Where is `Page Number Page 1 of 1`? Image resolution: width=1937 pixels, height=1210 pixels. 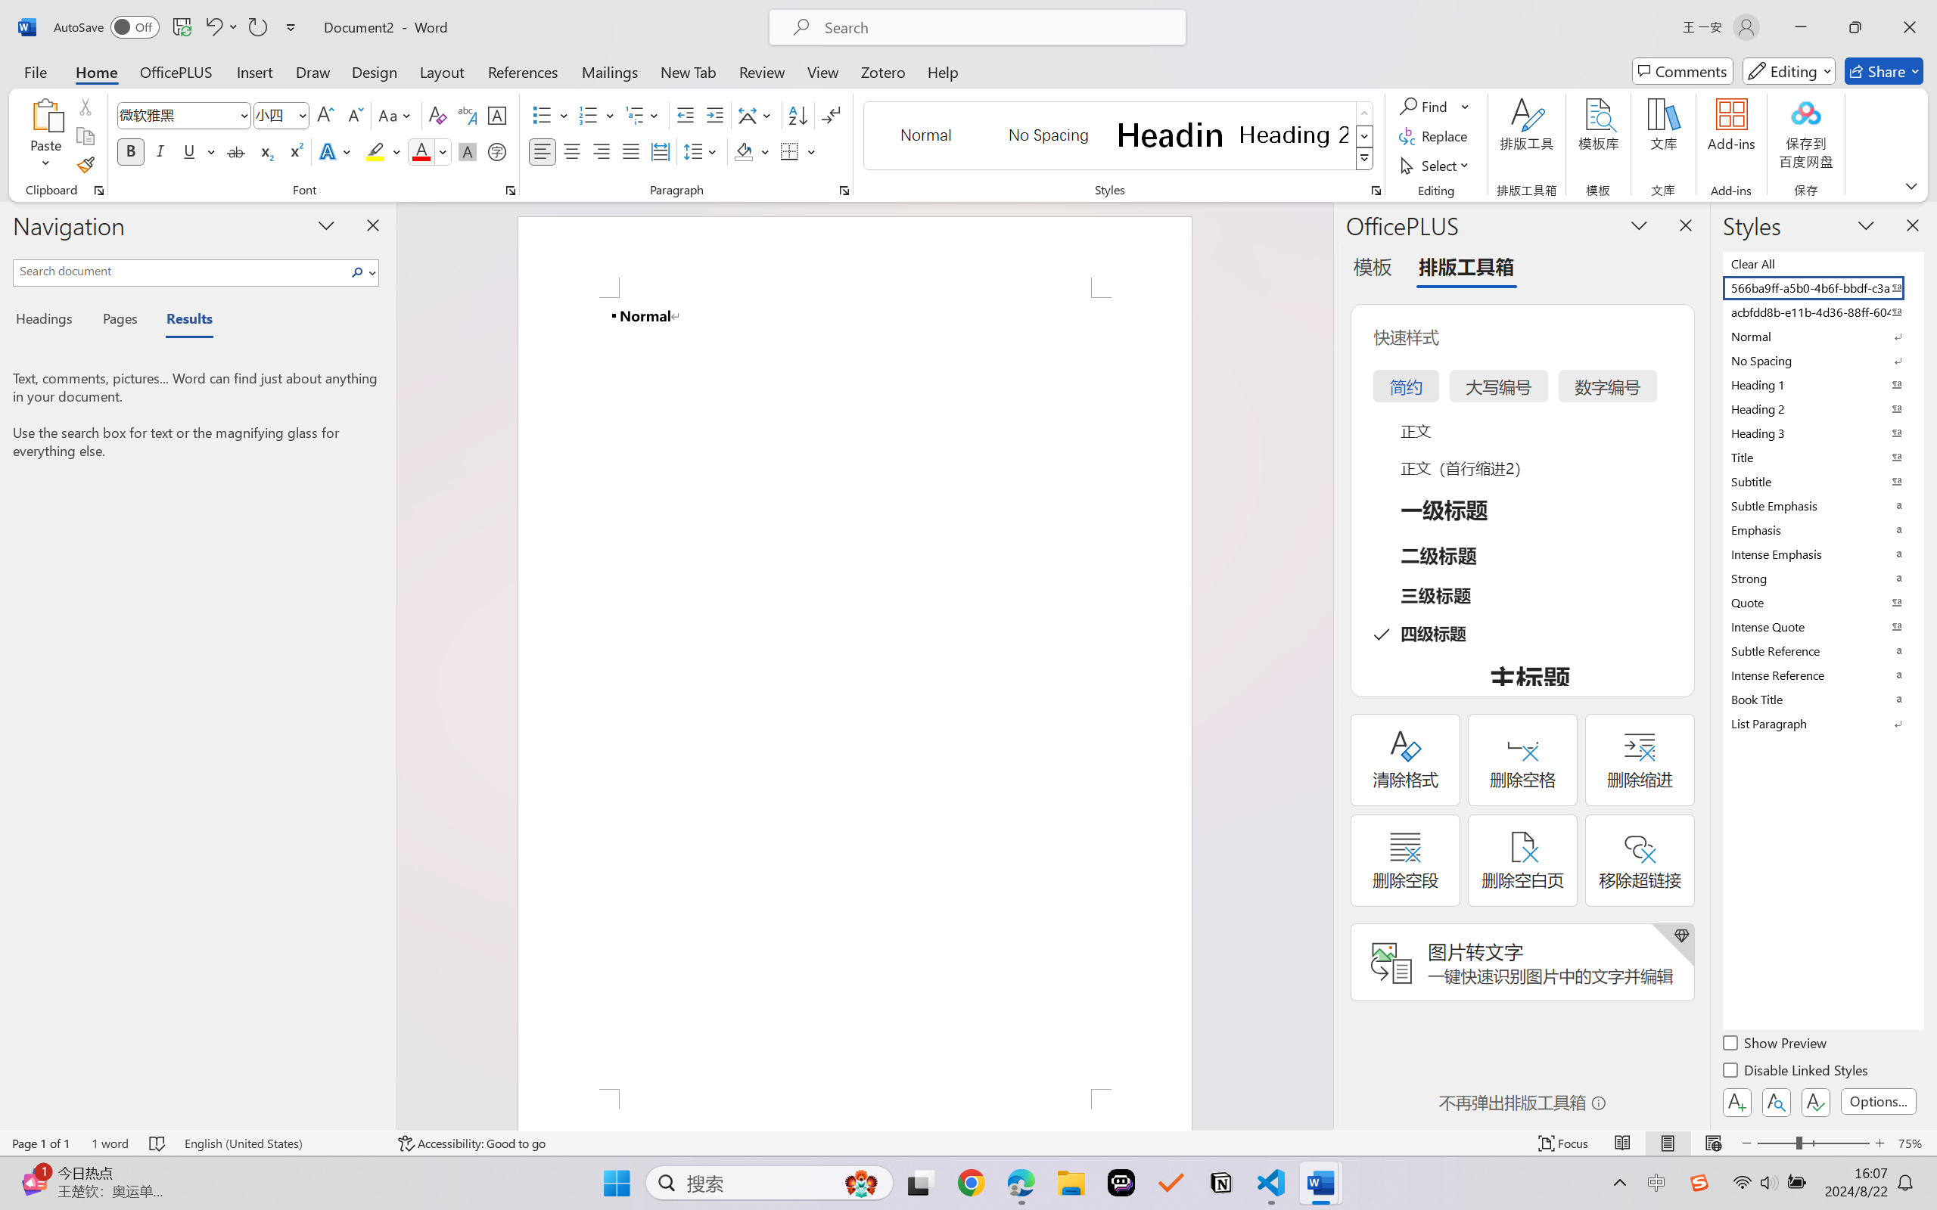
Page Number Page 1 of 1 is located at coordinates (41, 1143).